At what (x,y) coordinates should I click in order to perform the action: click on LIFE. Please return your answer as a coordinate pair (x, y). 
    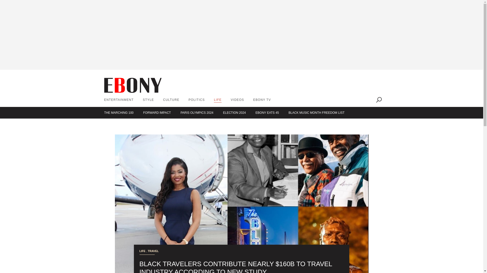
    Looking at the image, I should click on (218, 100).